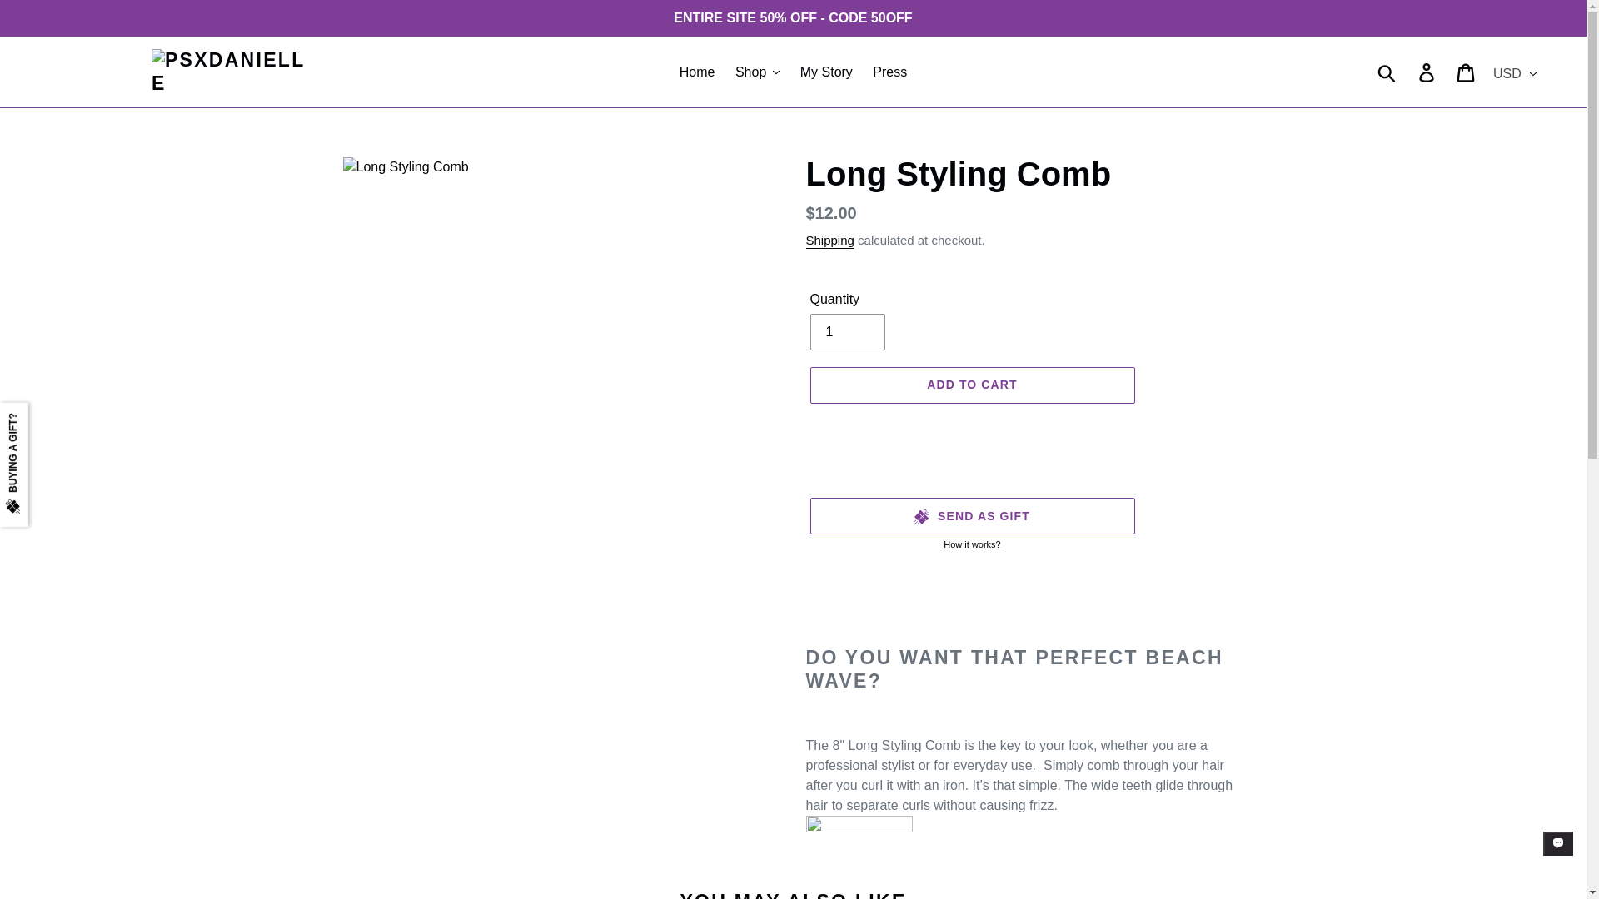 The height and width of the screenshot is (899, 1599). I want to click on SEND AS GIFT, so click(971, 516).